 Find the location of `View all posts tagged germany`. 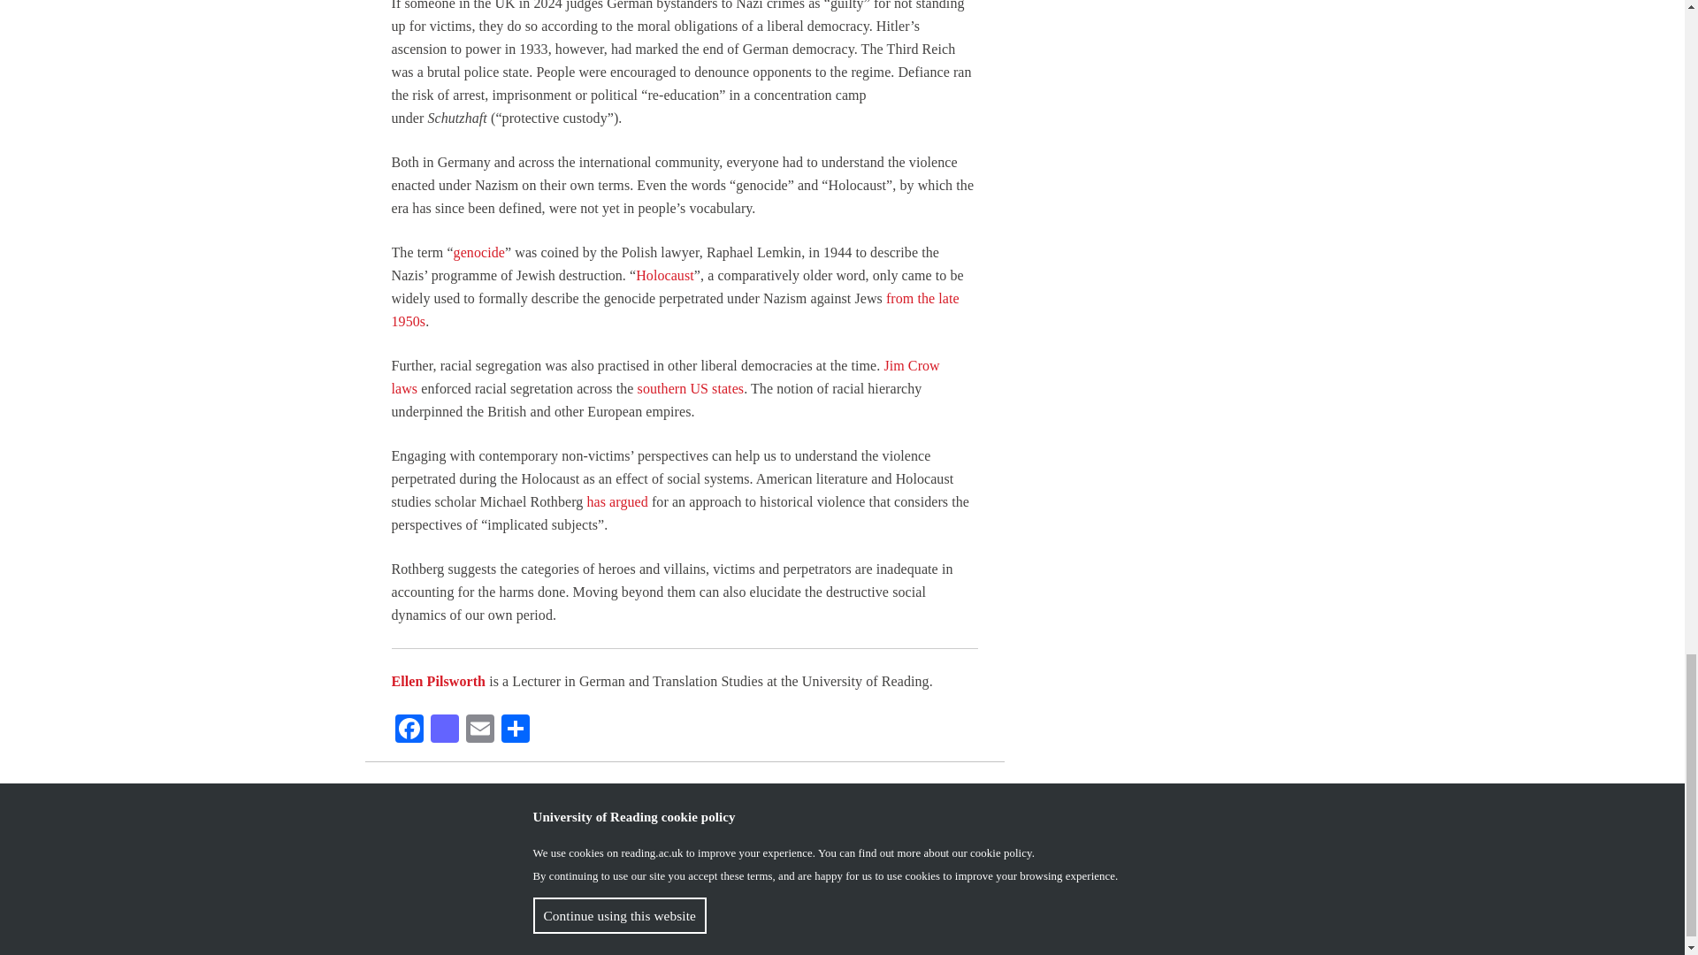

View all posts tagged germany is located at coordinates (588, 796).